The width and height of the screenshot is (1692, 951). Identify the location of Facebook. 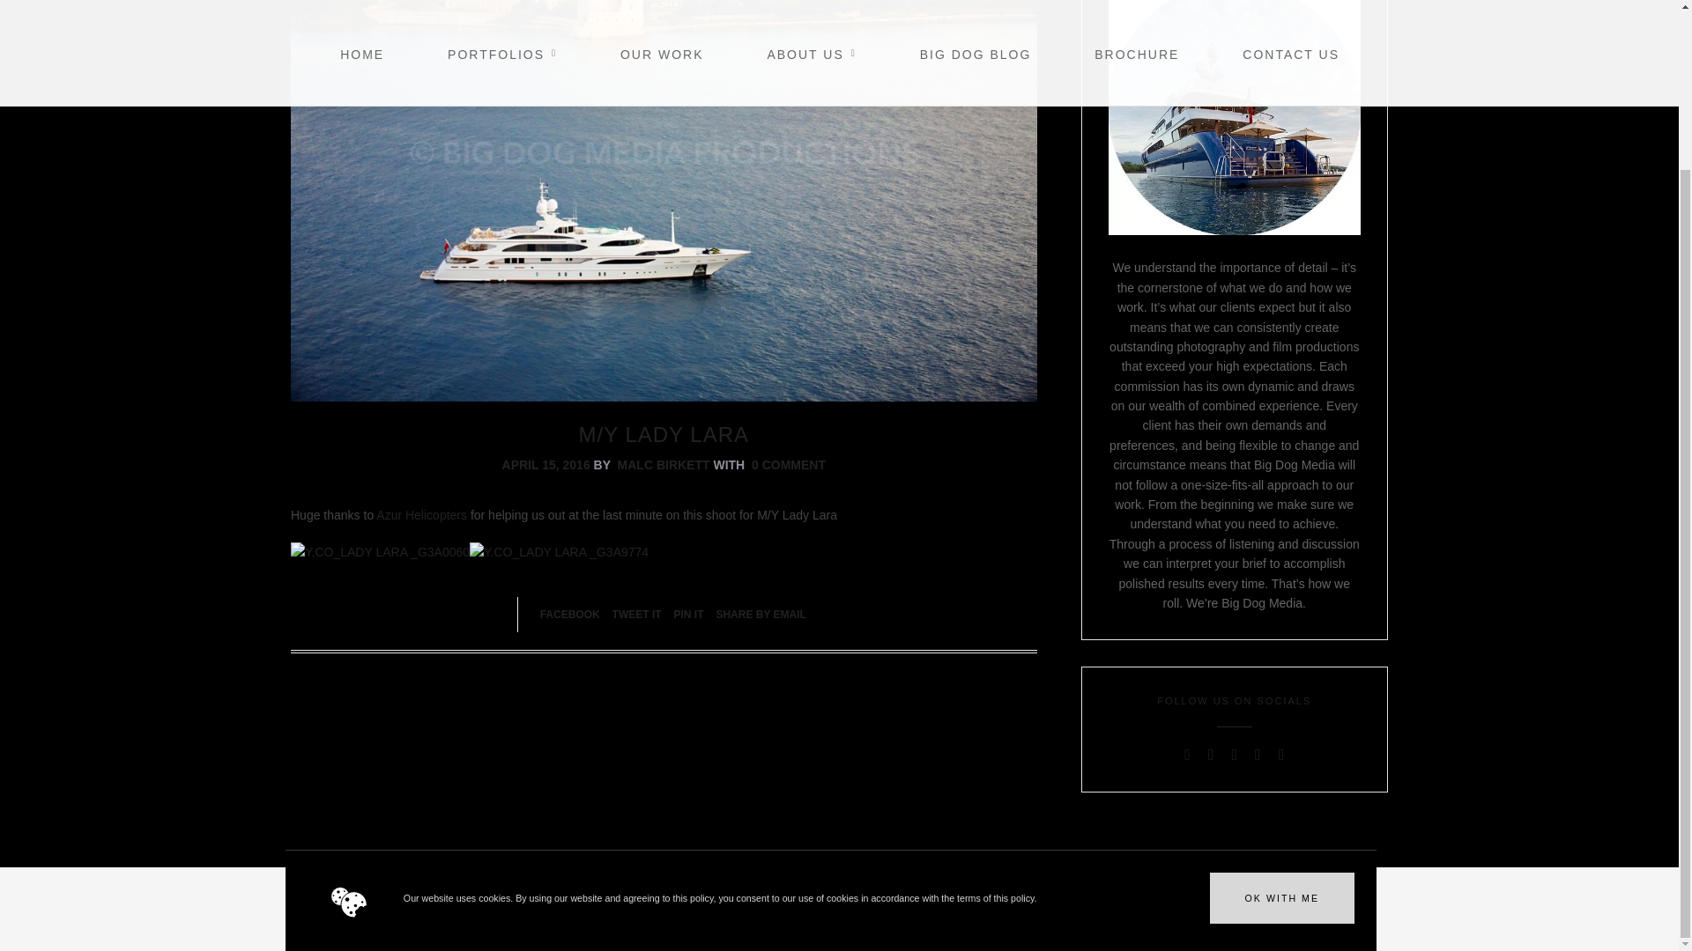
(569, 615).